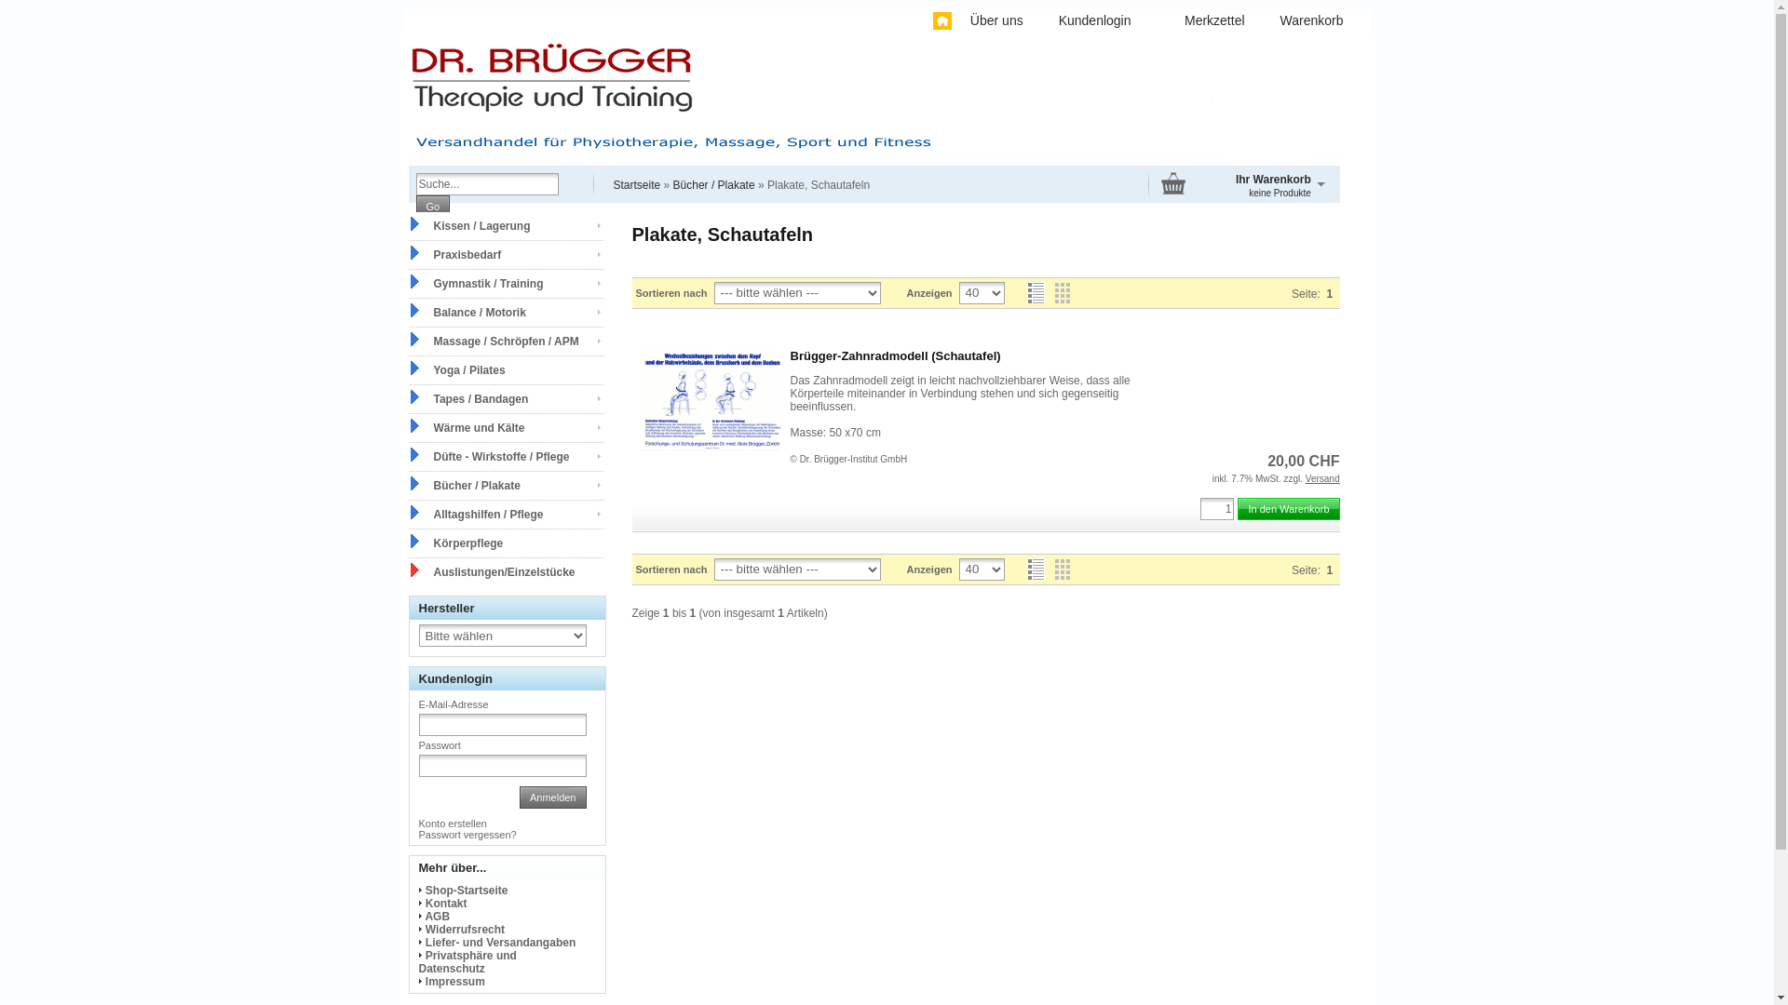  I want to click on Praxisbedarf, so click(506, 255).